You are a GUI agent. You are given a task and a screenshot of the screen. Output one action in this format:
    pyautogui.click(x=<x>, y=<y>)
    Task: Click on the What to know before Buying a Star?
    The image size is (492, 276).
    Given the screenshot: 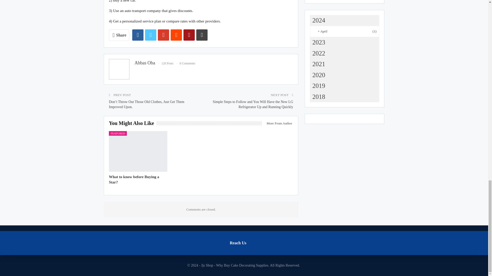 What is the action you would take?
    pyautogui.click(x=138, y=151)
    